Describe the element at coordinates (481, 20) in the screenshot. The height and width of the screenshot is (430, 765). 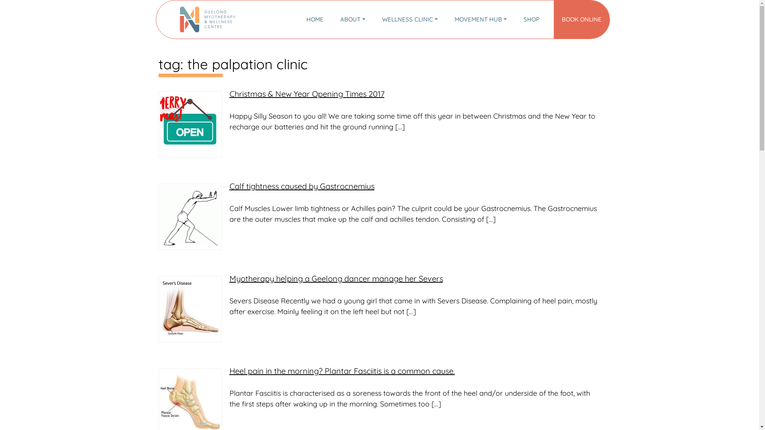
I see `MOVEMENT HUB` at that location.